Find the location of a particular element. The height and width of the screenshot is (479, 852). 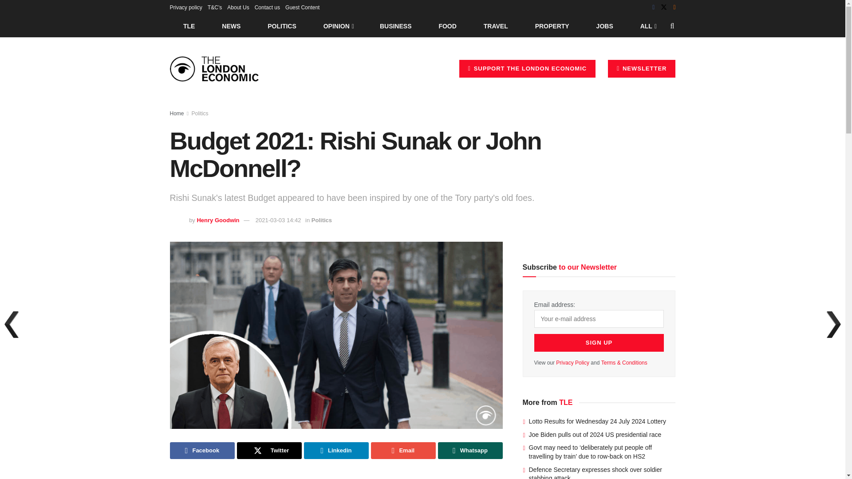

Privacy policy is located at coordinates (185, 7).